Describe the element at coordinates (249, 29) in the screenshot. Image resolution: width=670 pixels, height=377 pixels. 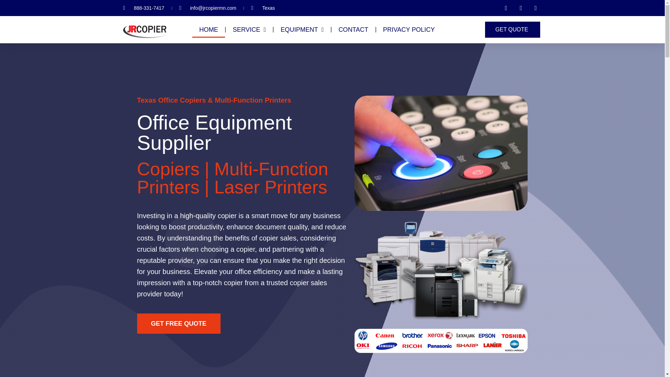
I see `SERVICE` at that location.